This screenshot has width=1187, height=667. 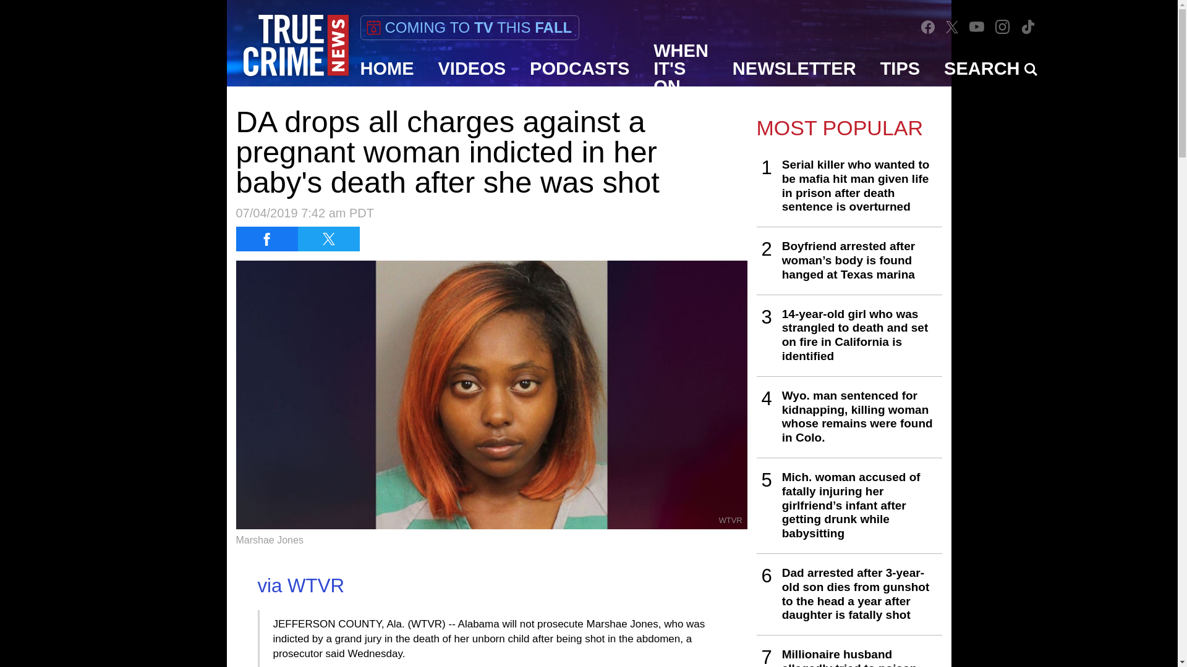 What do you see at coordinates (681, 69) in the screenshot?
I see `WHEN IT'S ON` at bounding box center [681, 69].